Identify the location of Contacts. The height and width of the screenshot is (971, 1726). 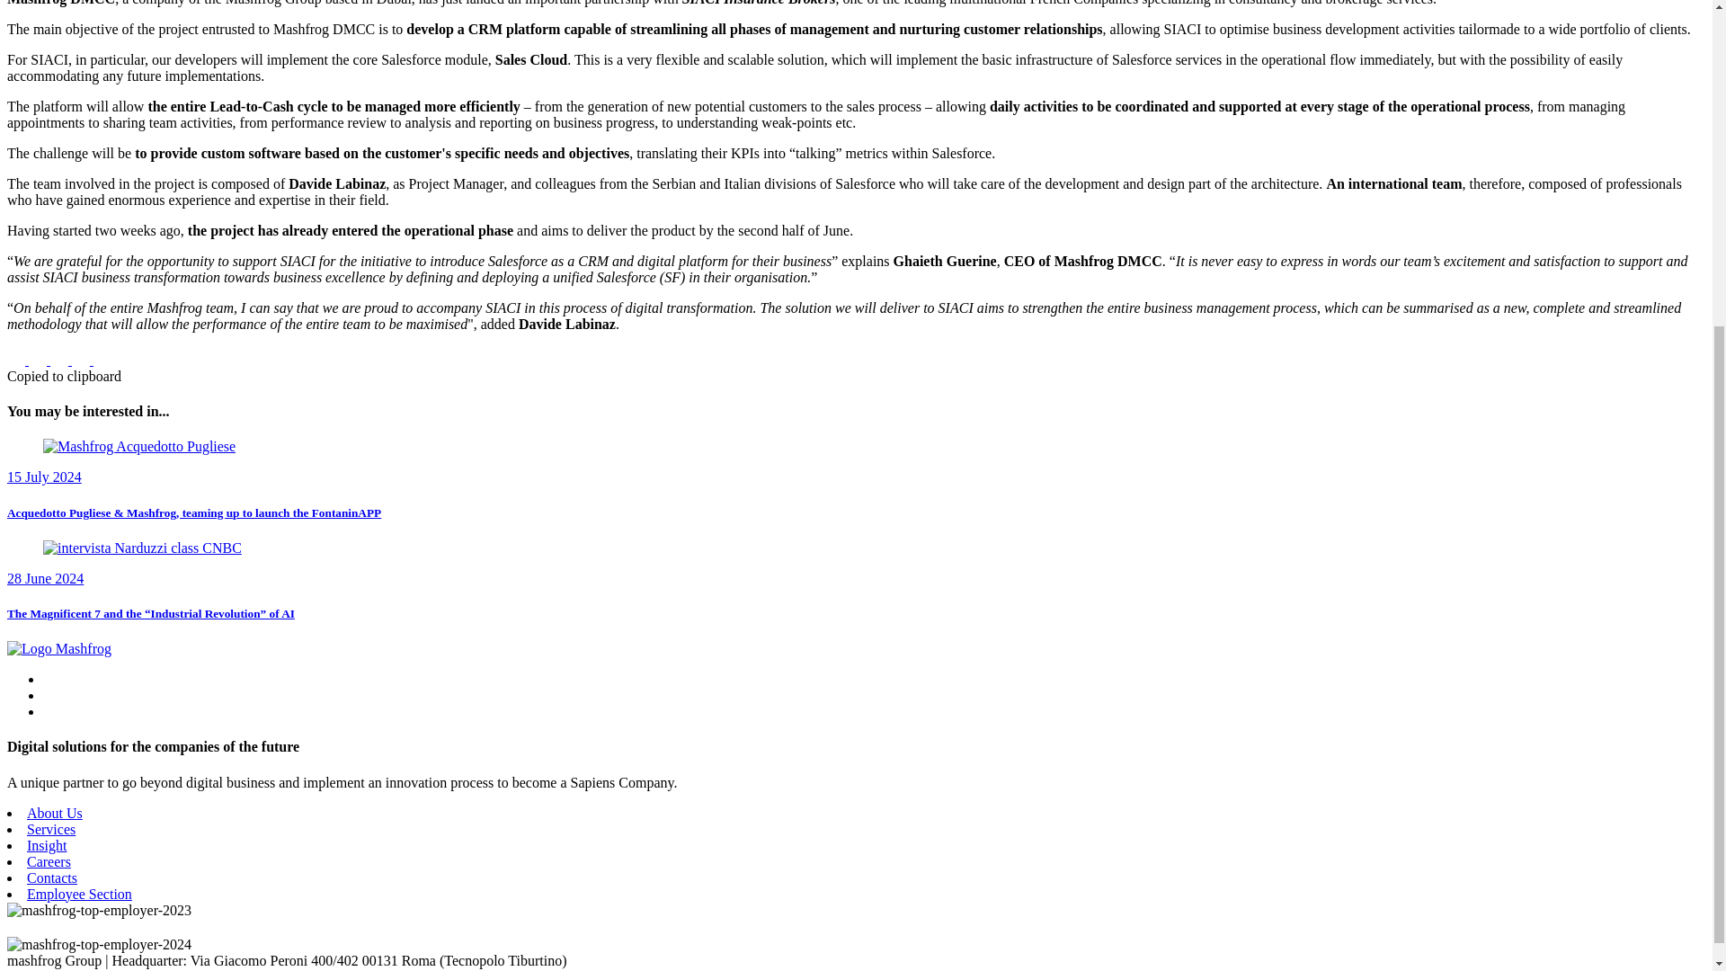
(52, 877).